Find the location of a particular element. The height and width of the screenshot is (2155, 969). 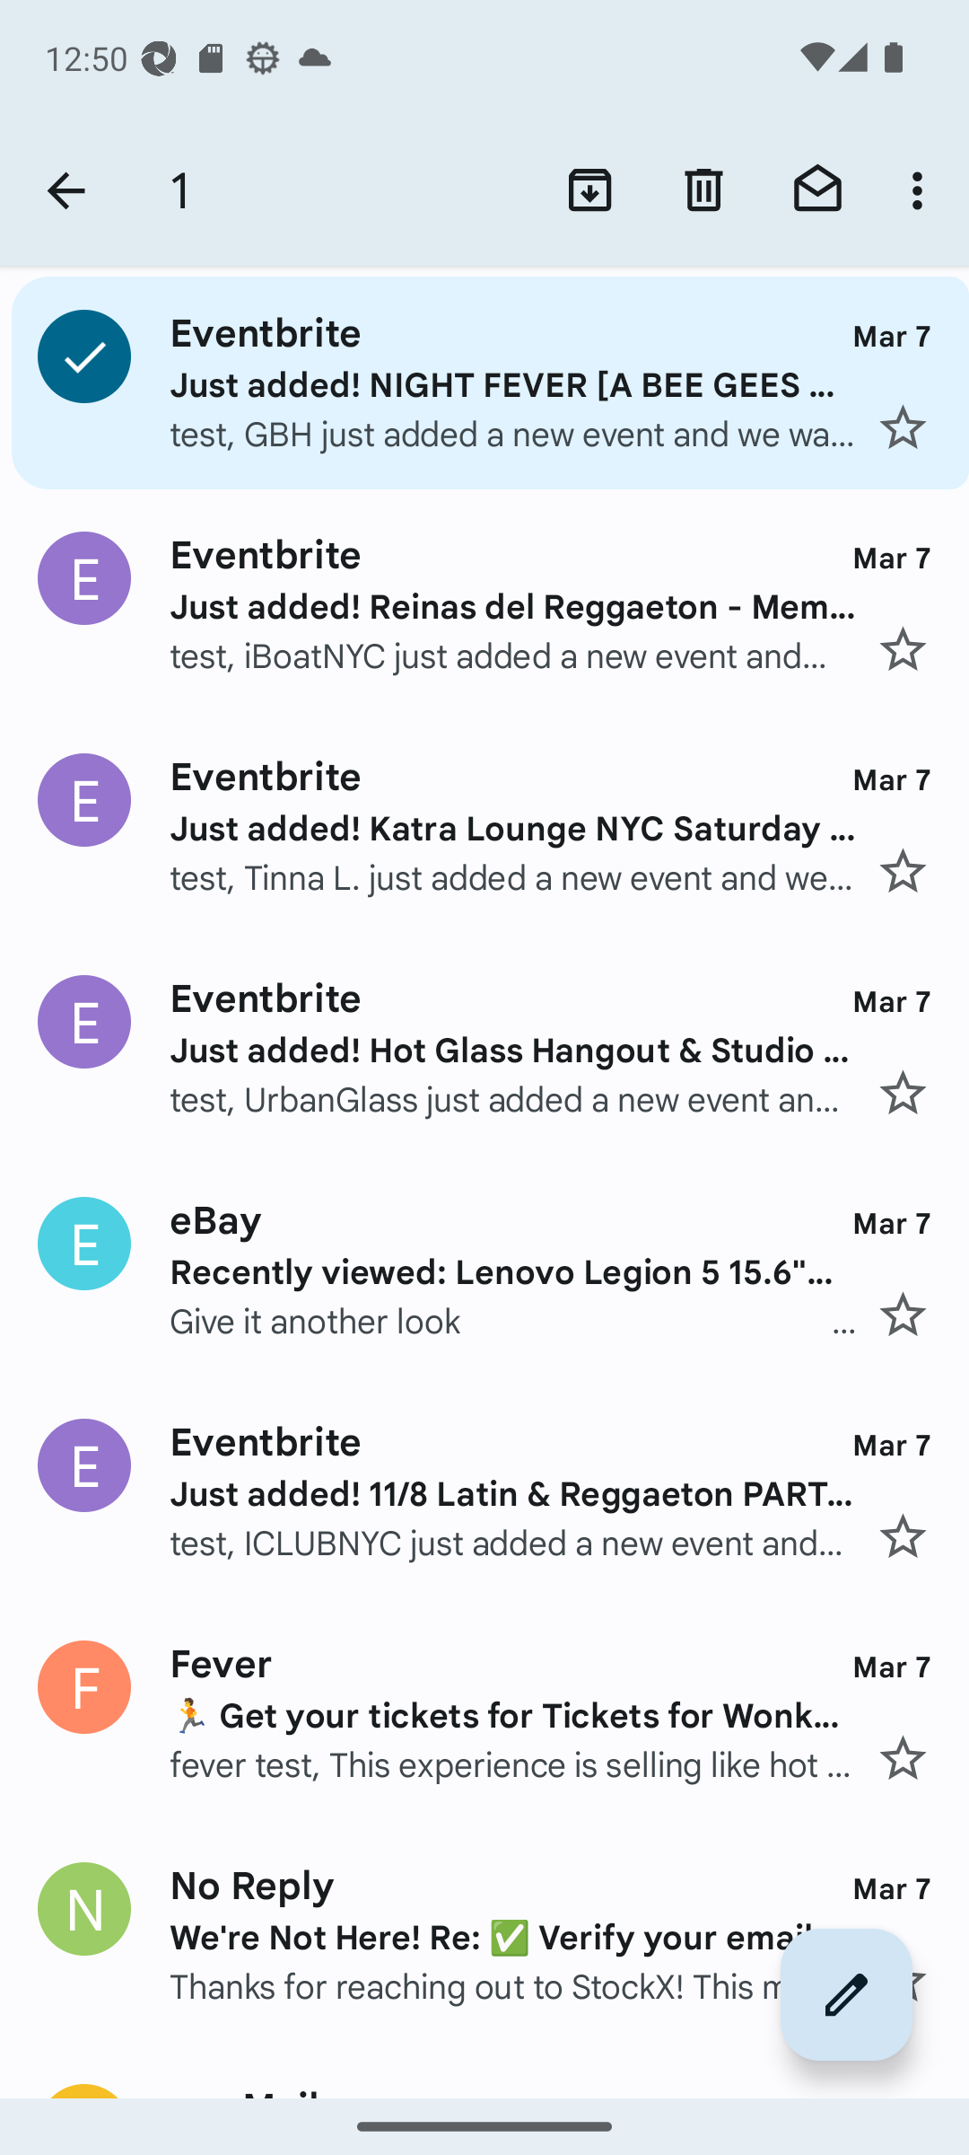

Mark read is located at coordinates (817, 190).